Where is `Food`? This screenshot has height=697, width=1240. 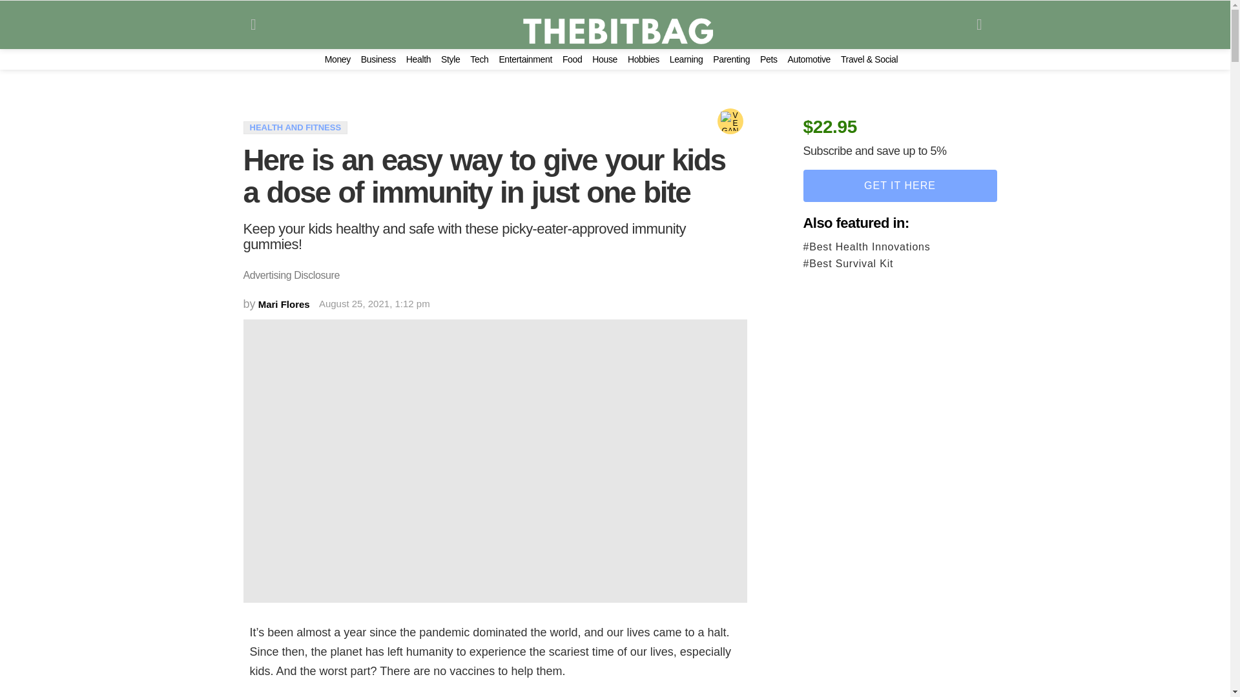
Food is located at coordinates (572, 59).